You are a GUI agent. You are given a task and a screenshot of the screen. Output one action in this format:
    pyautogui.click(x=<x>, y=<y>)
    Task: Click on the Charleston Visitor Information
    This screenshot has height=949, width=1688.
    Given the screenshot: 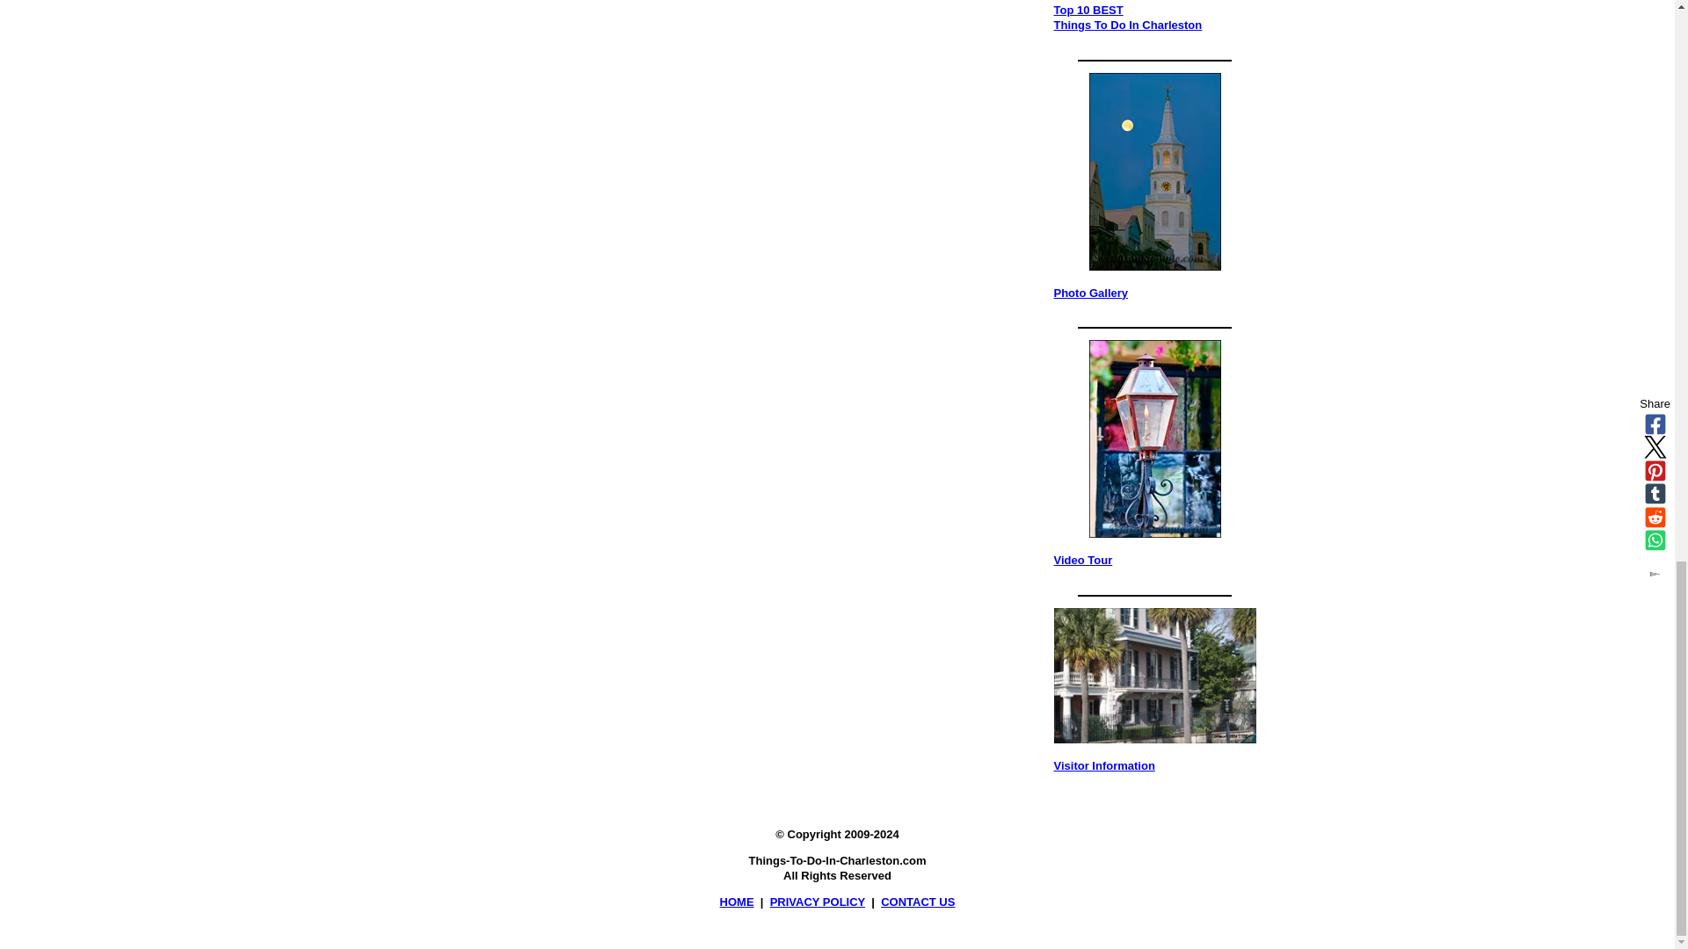 What is the action you would take?
    pyautogui.click(x=1154, y=675)
    